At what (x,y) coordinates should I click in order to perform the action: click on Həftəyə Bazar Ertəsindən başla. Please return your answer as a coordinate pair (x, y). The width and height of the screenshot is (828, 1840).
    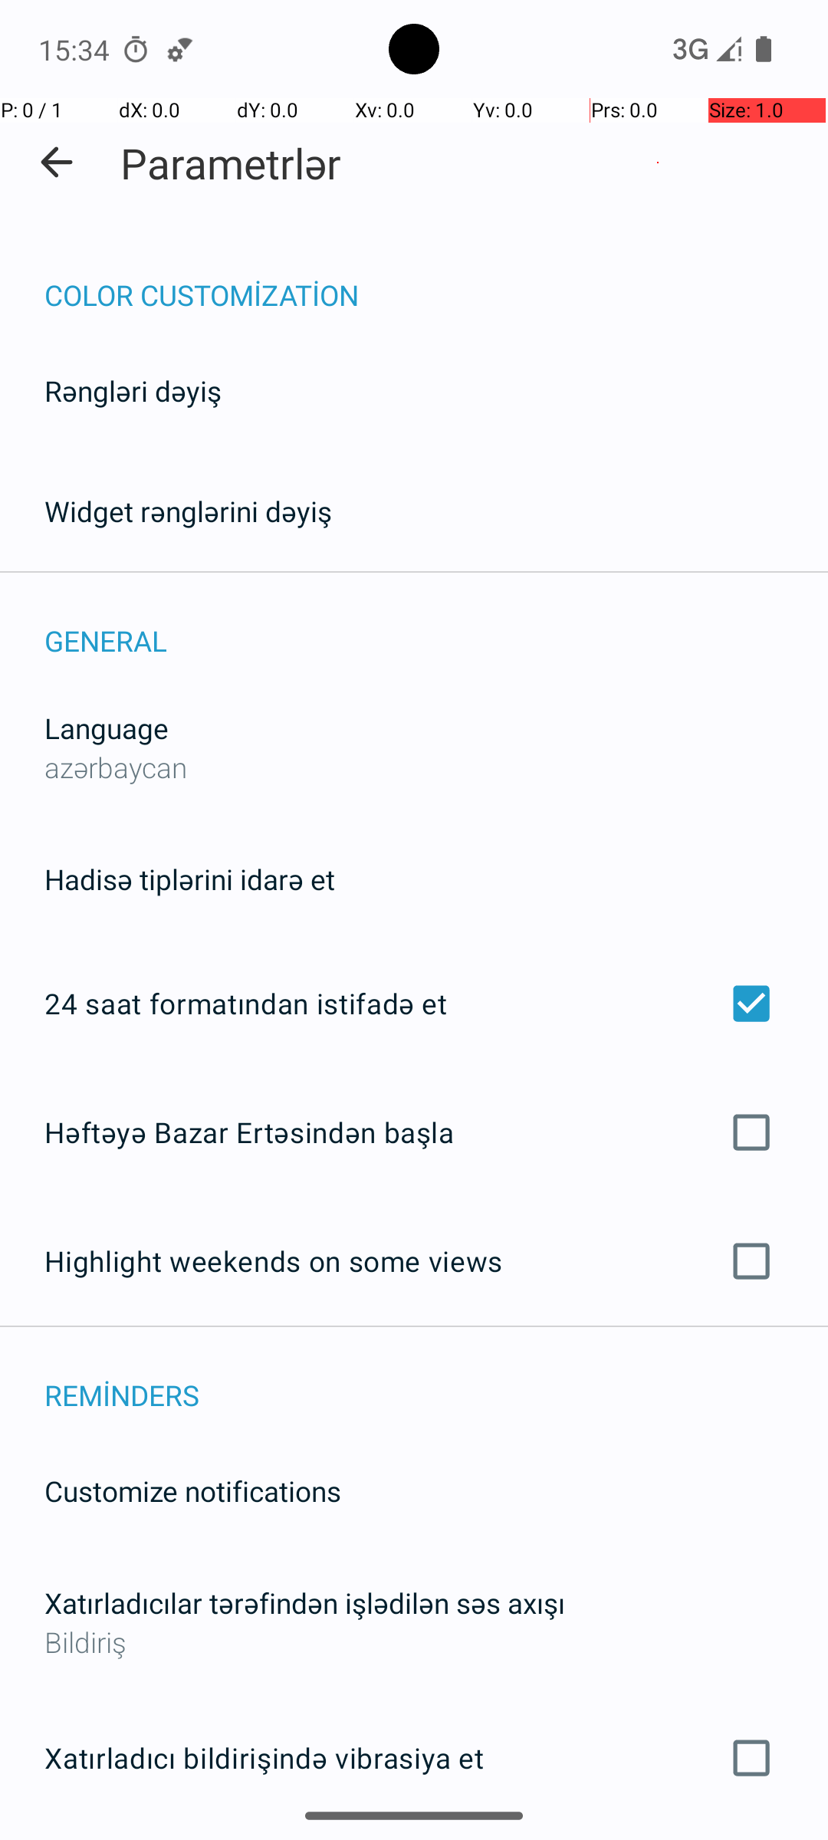
    Looking at the image, I should click on (414, 1132).